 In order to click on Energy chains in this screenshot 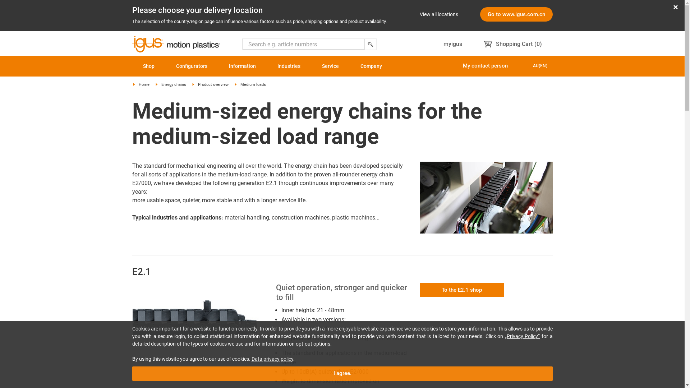, I will do `click(168, 88)`.